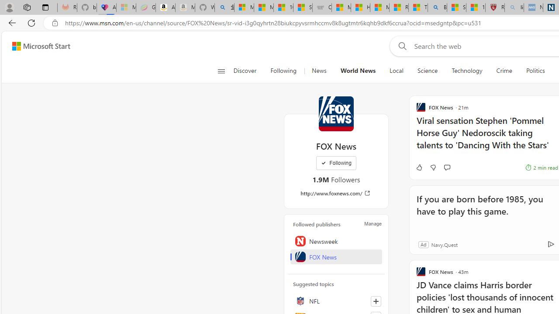 Image resolution: width=559 pixels, height=314 pixels. Describe the element at coordinates (399, 8) in the screenshot. I see `Recipes - MSN` at that location.